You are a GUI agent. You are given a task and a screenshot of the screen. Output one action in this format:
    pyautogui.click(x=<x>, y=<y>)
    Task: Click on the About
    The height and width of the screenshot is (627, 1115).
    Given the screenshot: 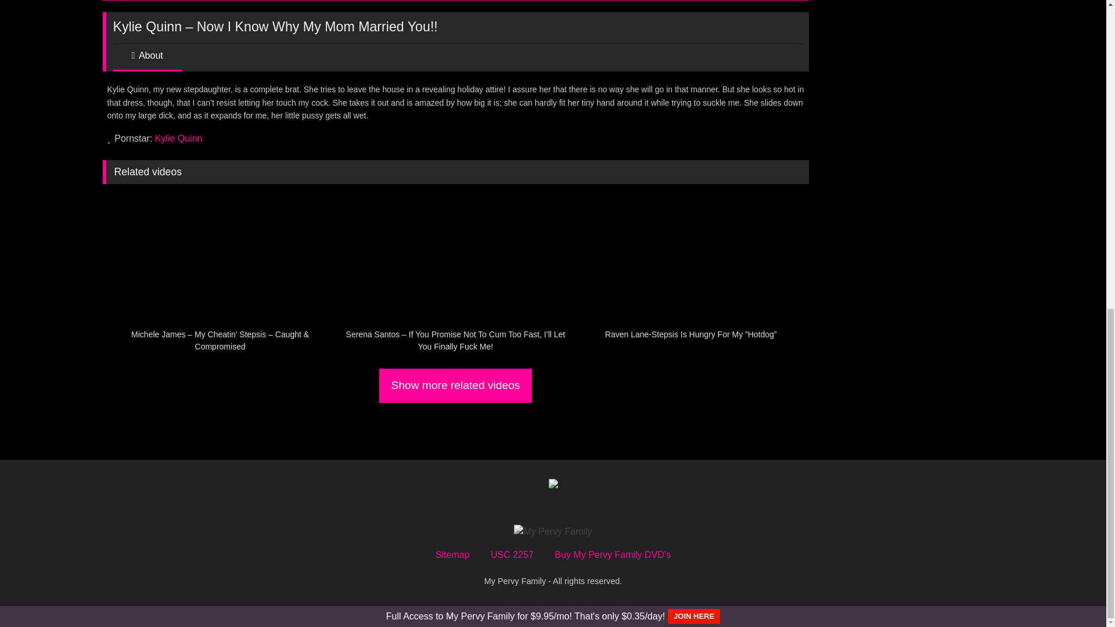 What is the action you would take?
    pyautogui.click(x=146, y=60)
    